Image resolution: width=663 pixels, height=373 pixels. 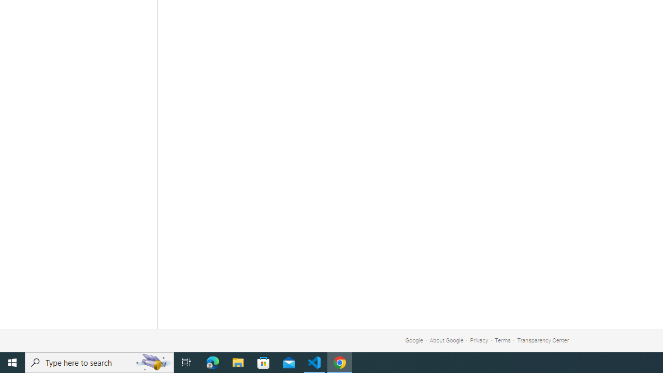 I want to click on Terms, so click(x=502, y=340).